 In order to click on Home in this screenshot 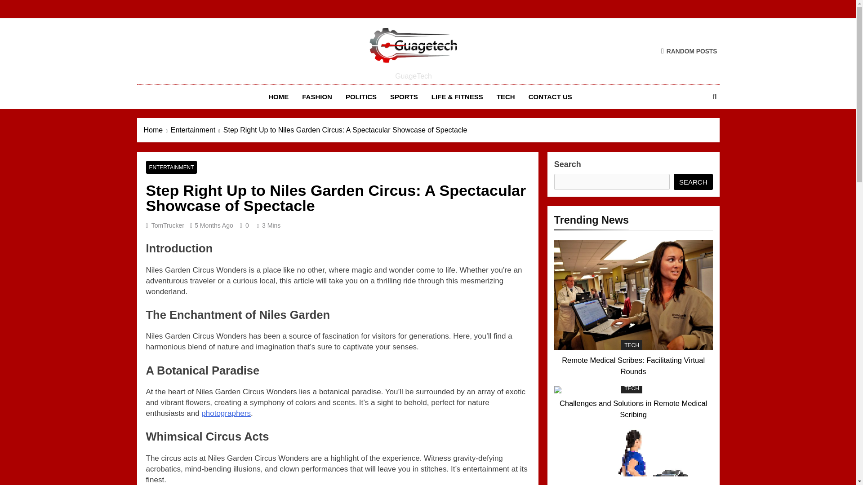, I will do `click(157, 130)`.